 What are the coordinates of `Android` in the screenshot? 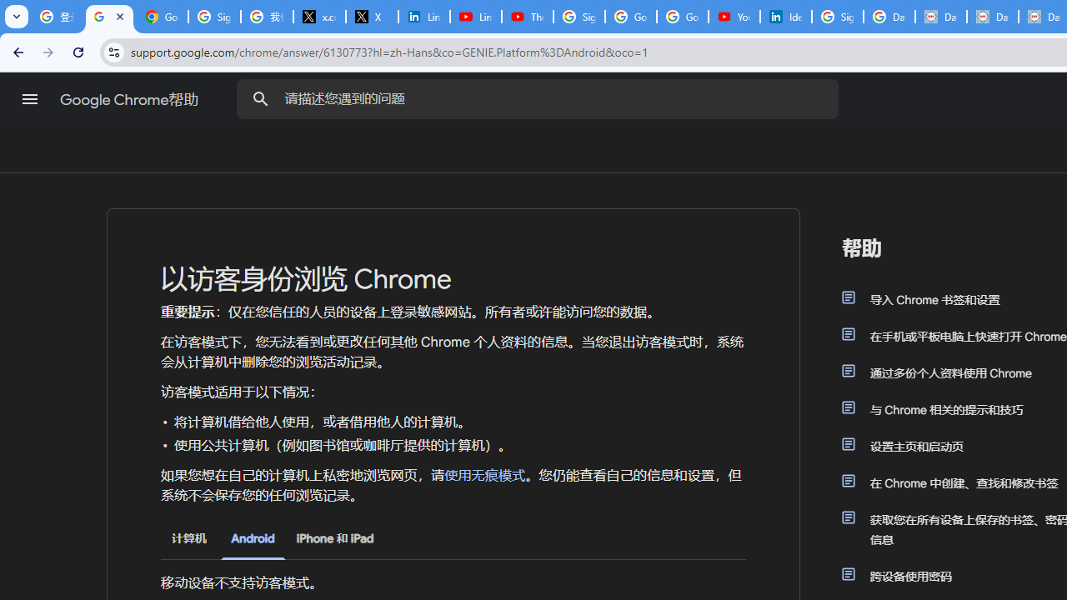 It's located at (253, 538).